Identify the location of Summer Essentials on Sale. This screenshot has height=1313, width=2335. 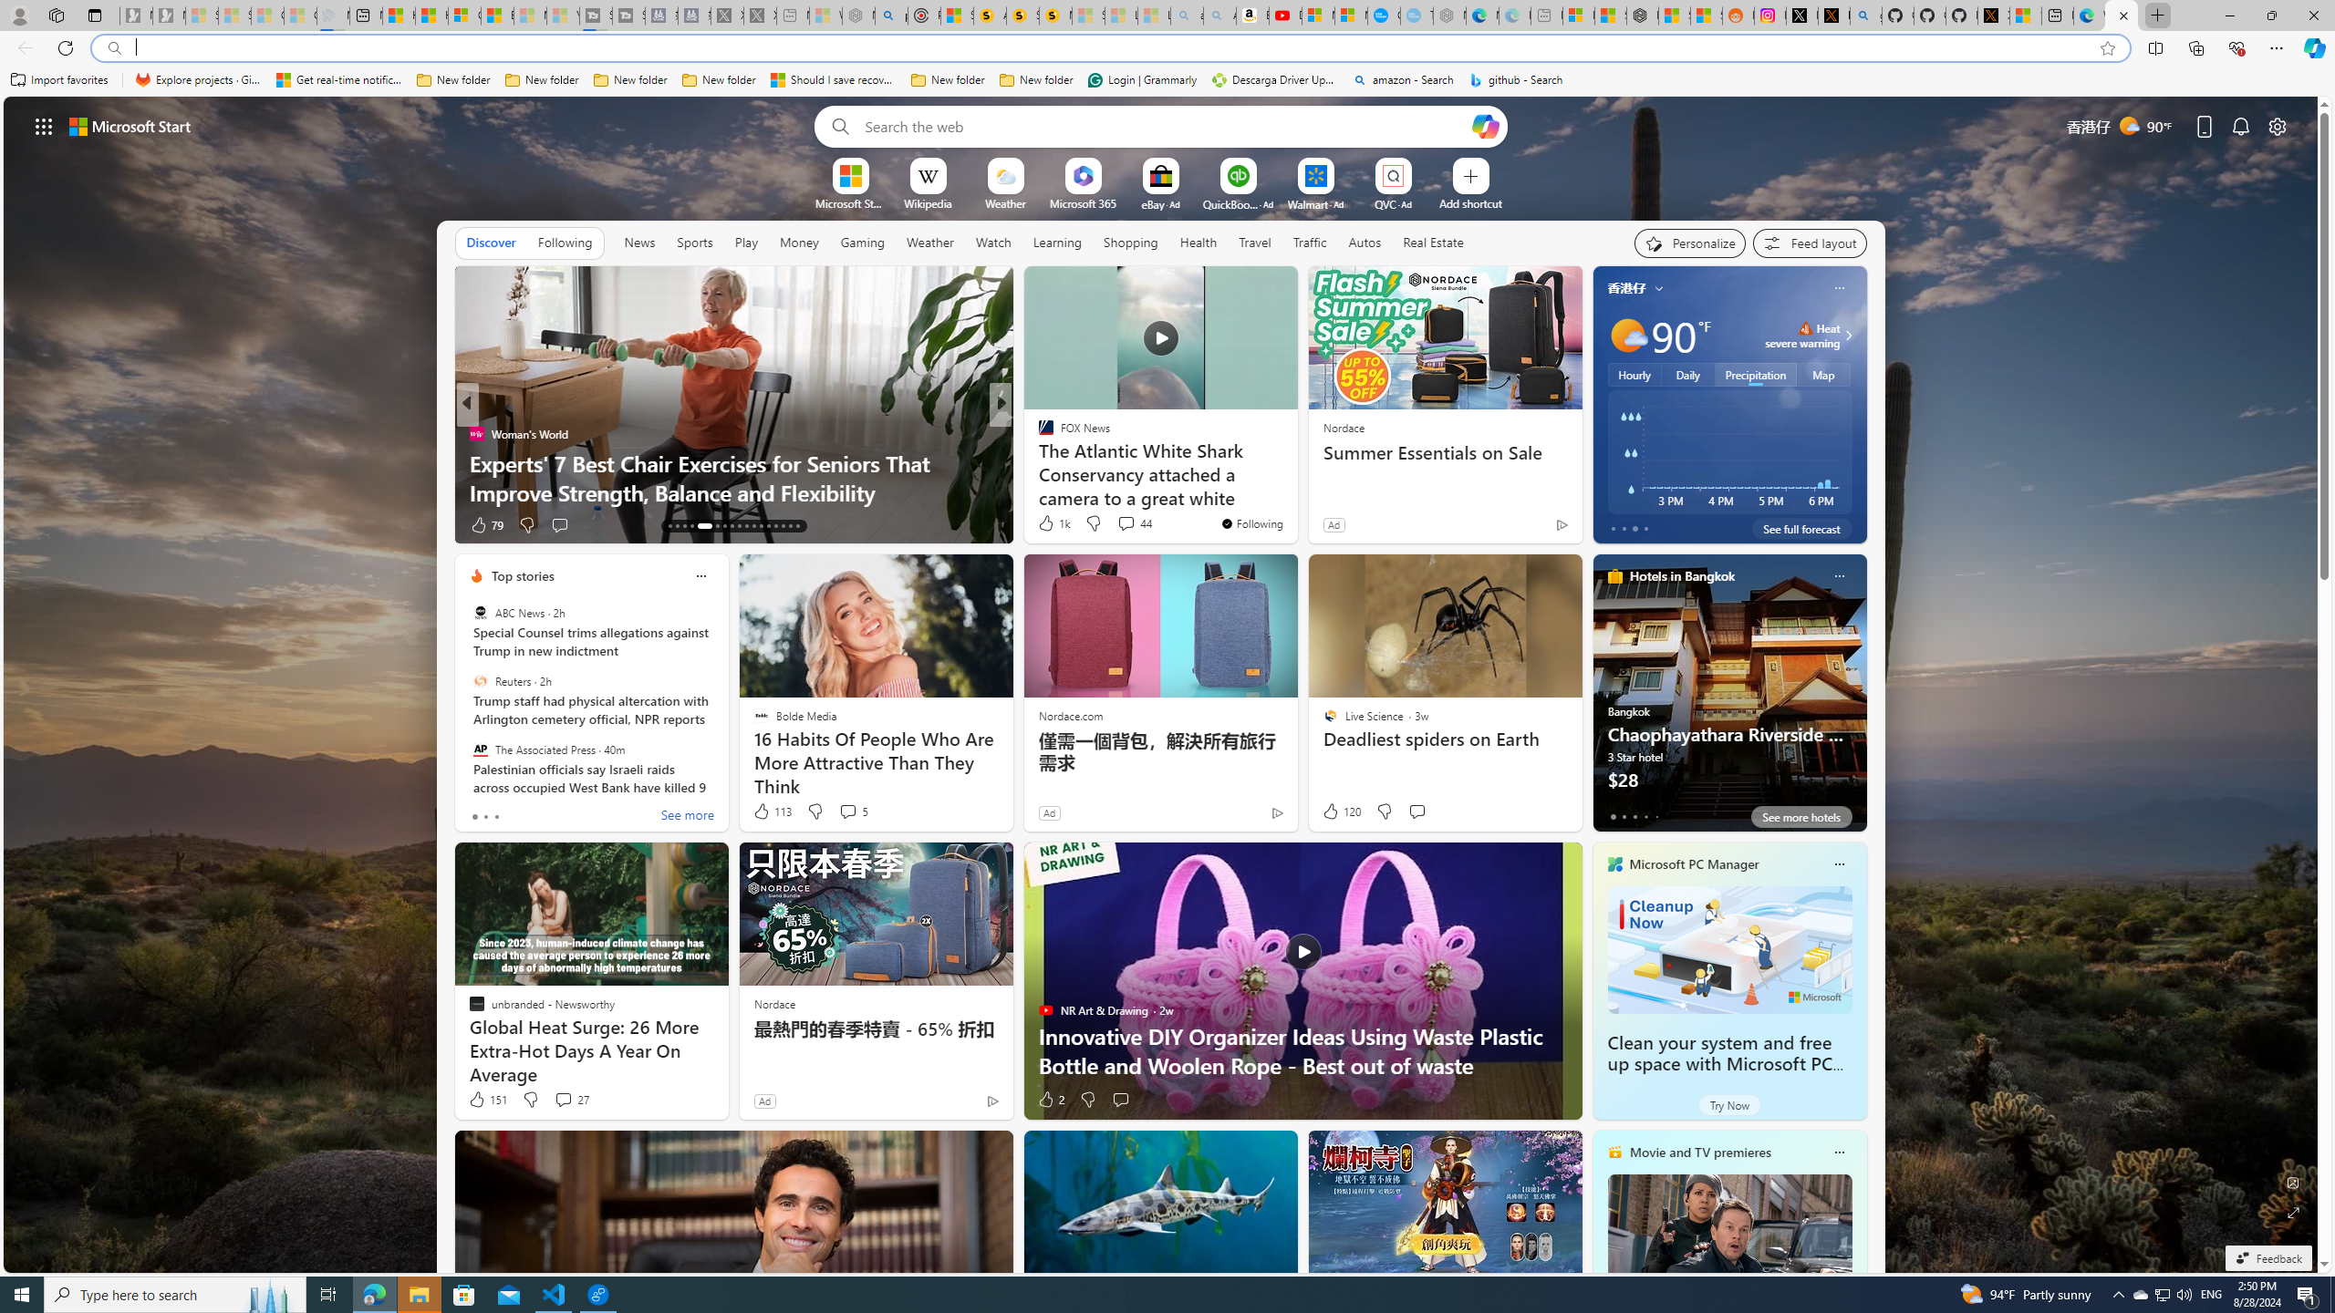
(1443, 452).